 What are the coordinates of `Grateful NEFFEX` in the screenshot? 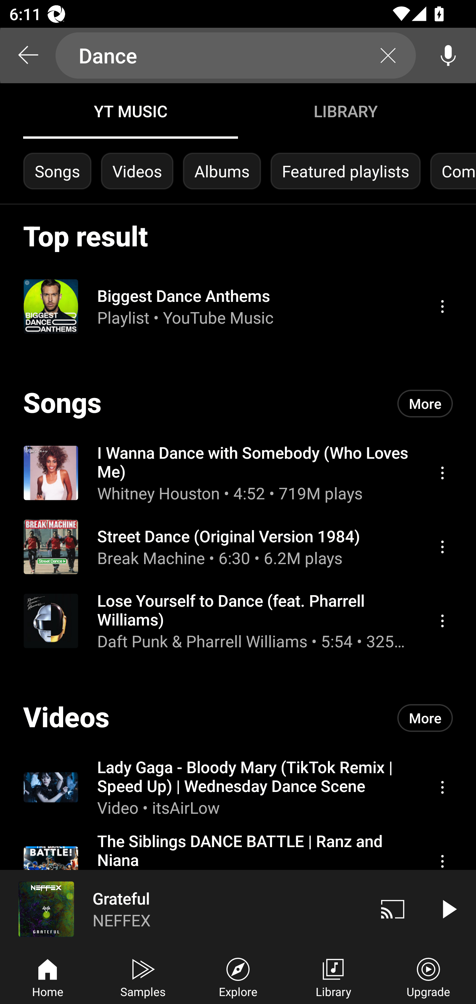 It's located at (182, 909).